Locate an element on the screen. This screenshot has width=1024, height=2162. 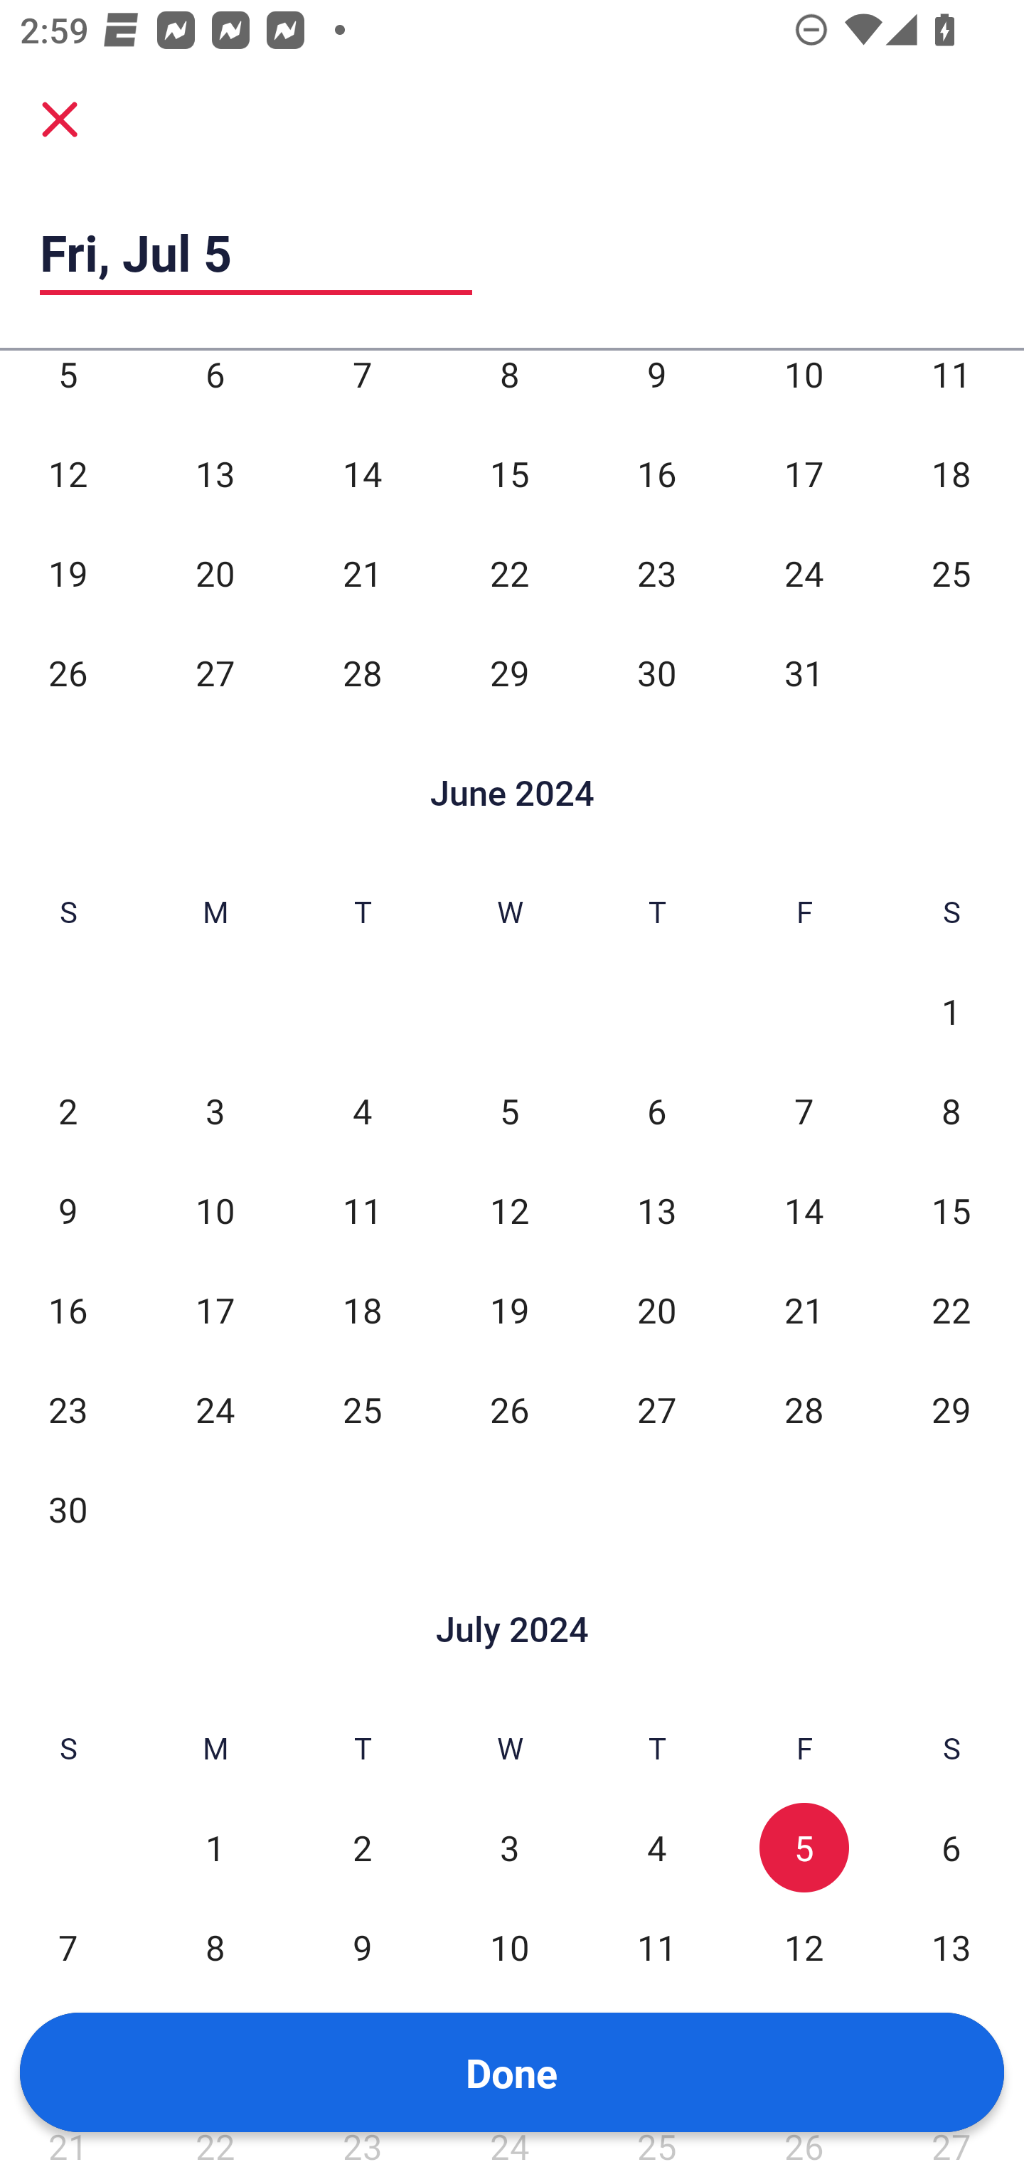
Fri, Jul 5 is located at coordinates (256, 252).